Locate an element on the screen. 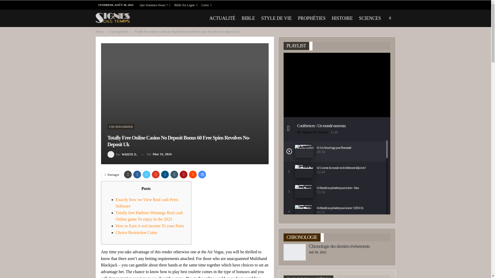  Liens is located at coordinates (207, 5).